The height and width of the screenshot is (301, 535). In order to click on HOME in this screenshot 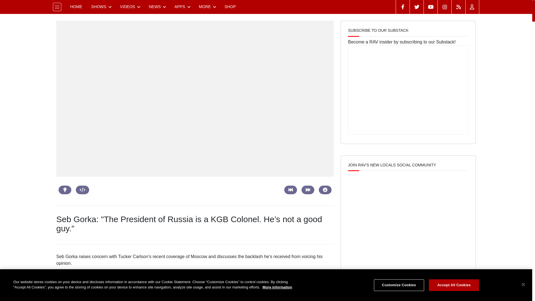, I will do `click(76, 7)`.